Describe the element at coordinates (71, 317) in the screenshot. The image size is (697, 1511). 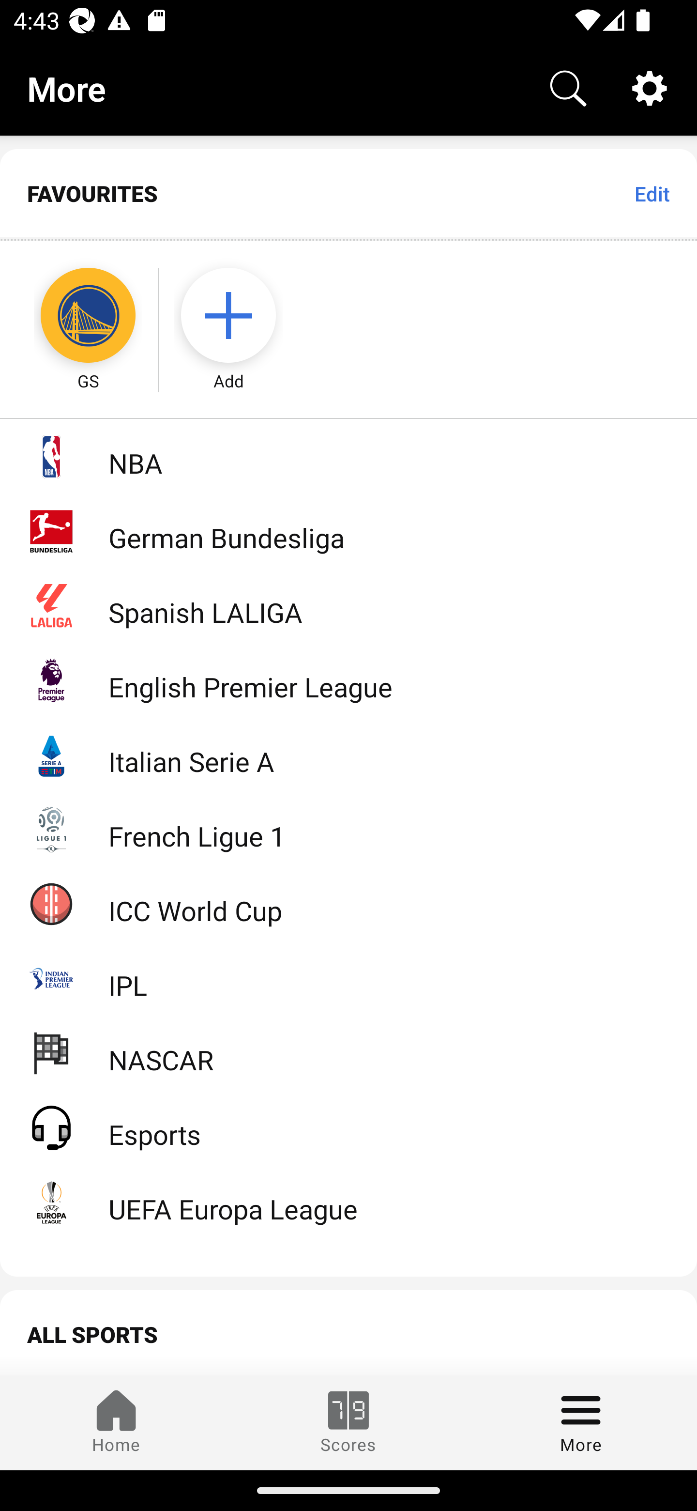
I see `GS Golden State Warriors` at that location.